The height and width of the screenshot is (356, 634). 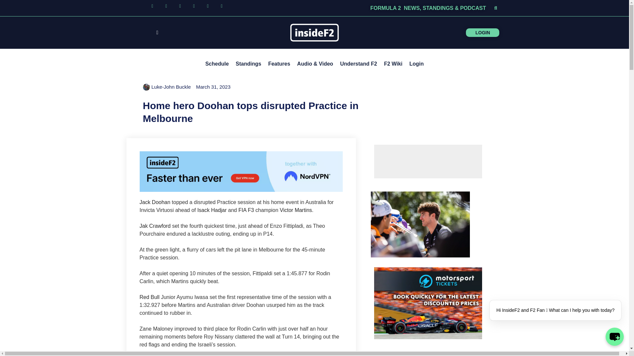 I want to click on Understand F2, so click(x=359, y=64).